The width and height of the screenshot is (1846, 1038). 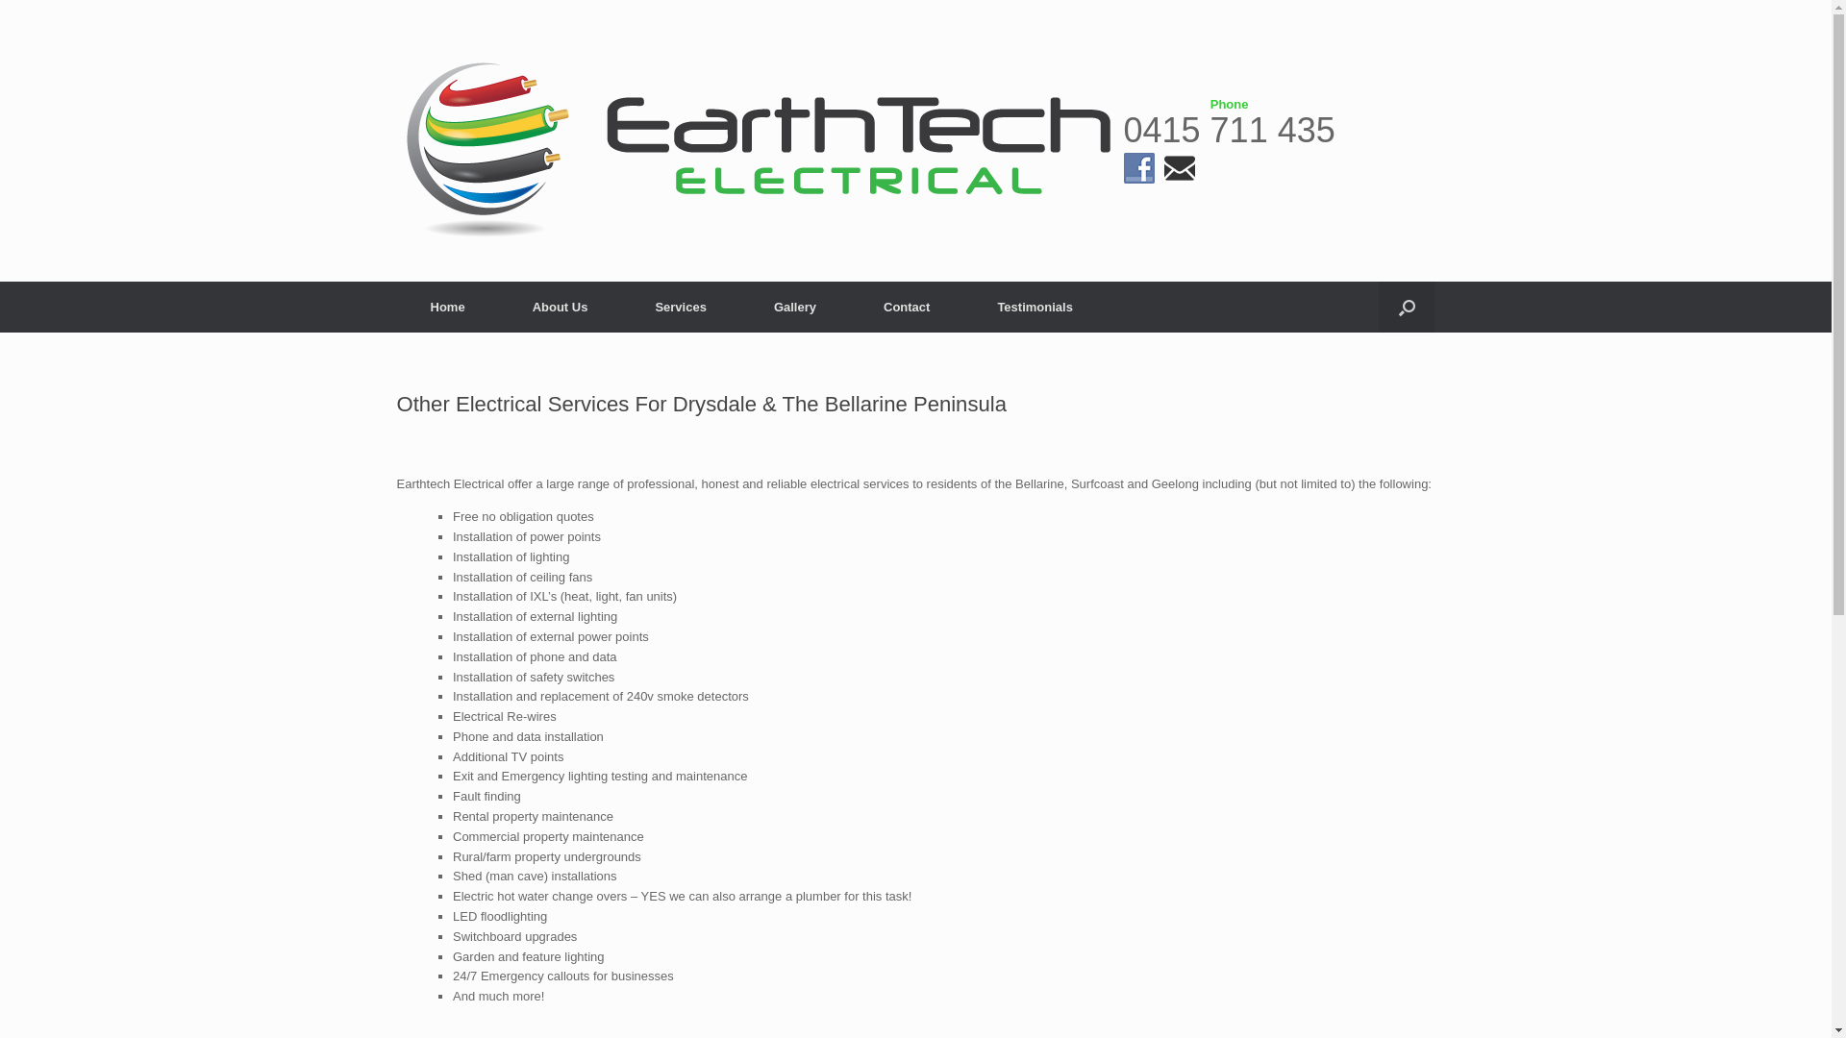 I want to click on Services, so click(x=681, y=308).